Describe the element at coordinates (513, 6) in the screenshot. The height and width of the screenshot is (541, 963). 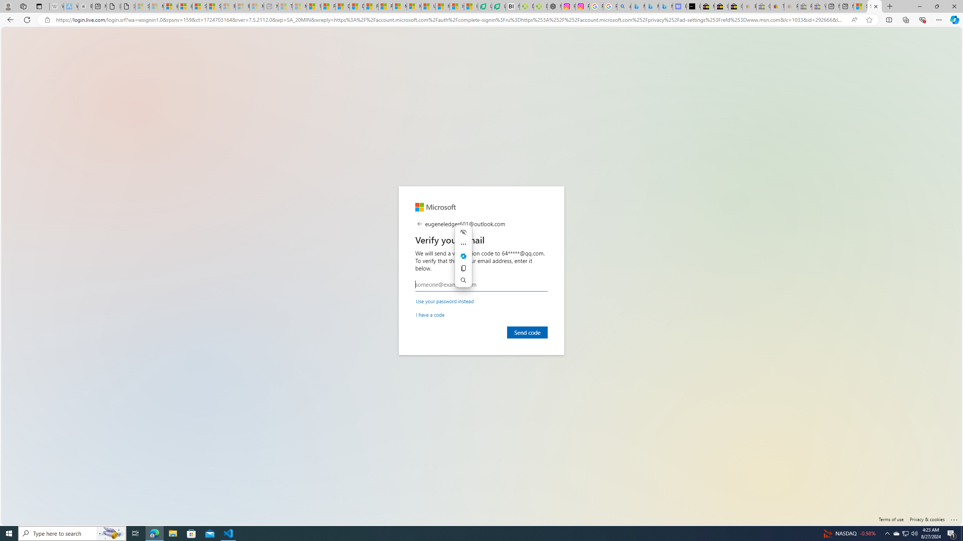
I see `Nvidia va a poner a prueba la paciencia de los inversores` at that location.